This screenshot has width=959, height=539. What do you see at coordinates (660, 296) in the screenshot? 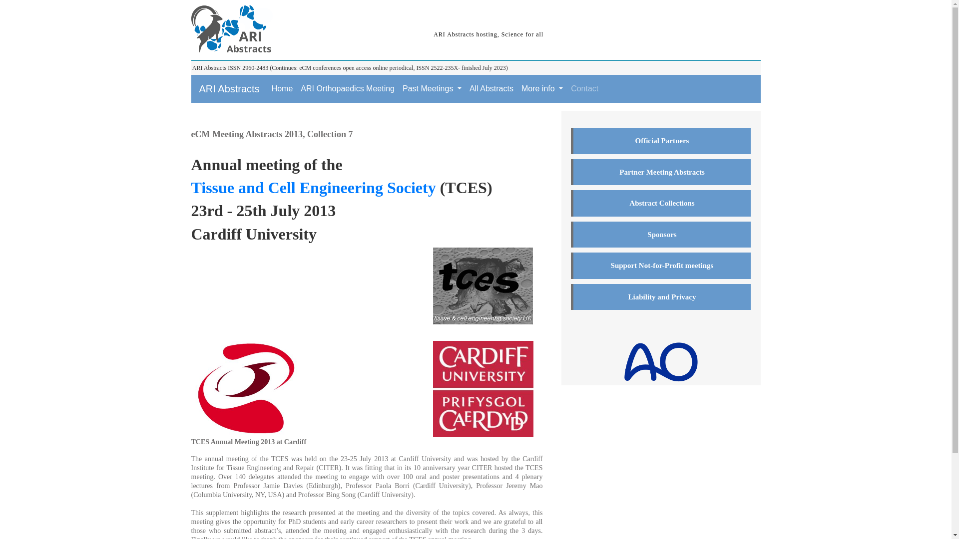
I see `Liability and Privacy` at bounding box center [660, 296].